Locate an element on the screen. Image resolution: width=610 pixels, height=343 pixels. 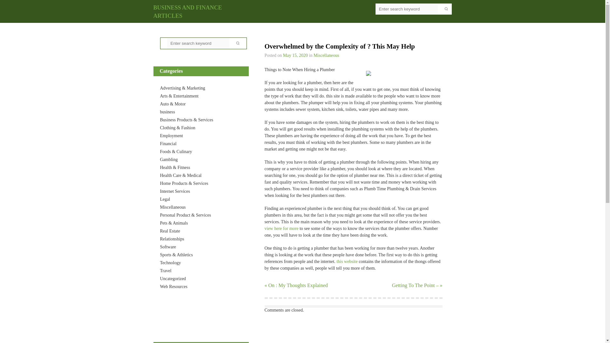
Miscellaneous is located at coordinates (326, 55).